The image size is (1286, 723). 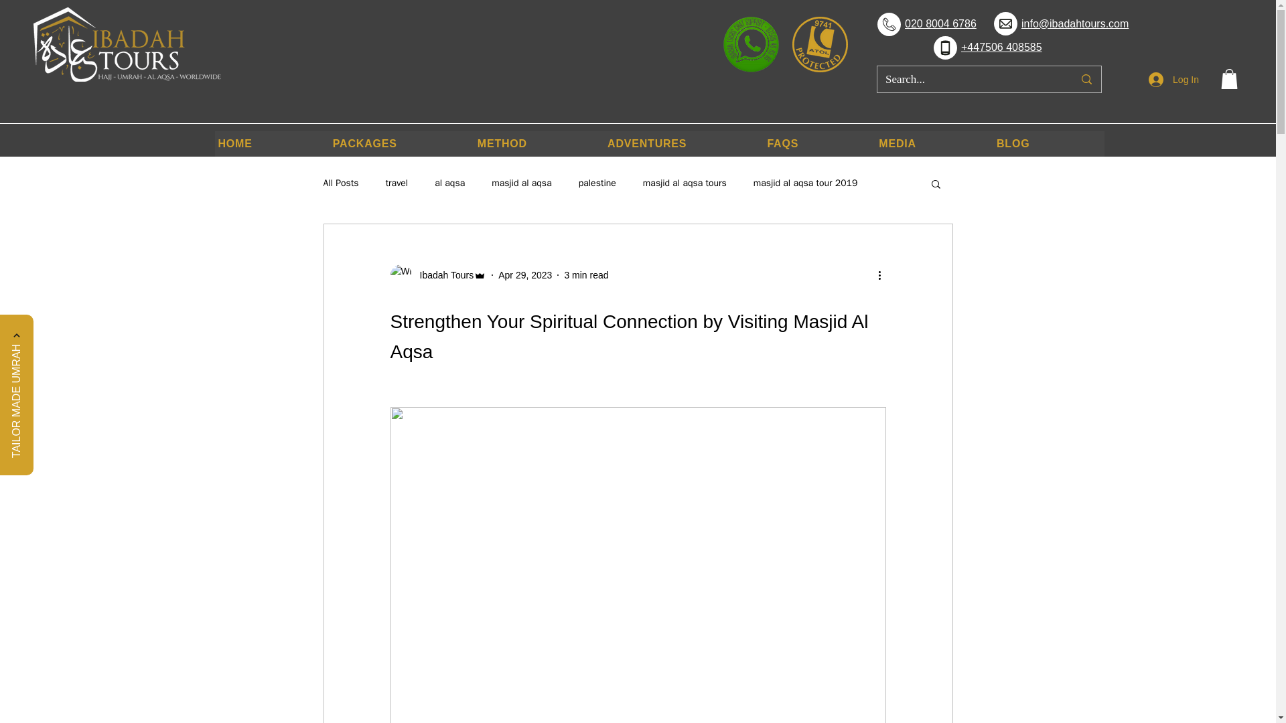 What do you see at coordinates (442, 275) in the screenshot?
I see `Ibadah Tours` at bounding box center [442, 275].